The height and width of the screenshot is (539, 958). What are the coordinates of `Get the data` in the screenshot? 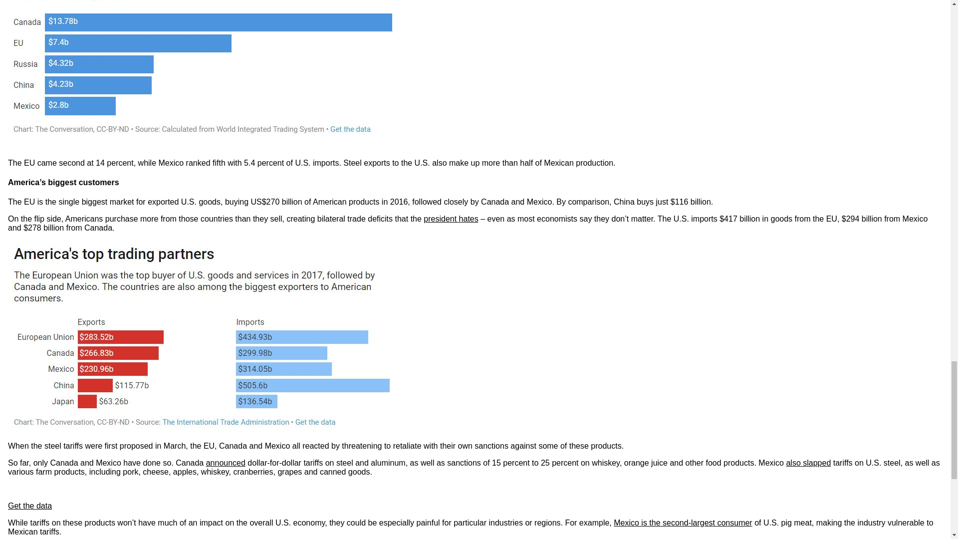 It's located at (29, 506).